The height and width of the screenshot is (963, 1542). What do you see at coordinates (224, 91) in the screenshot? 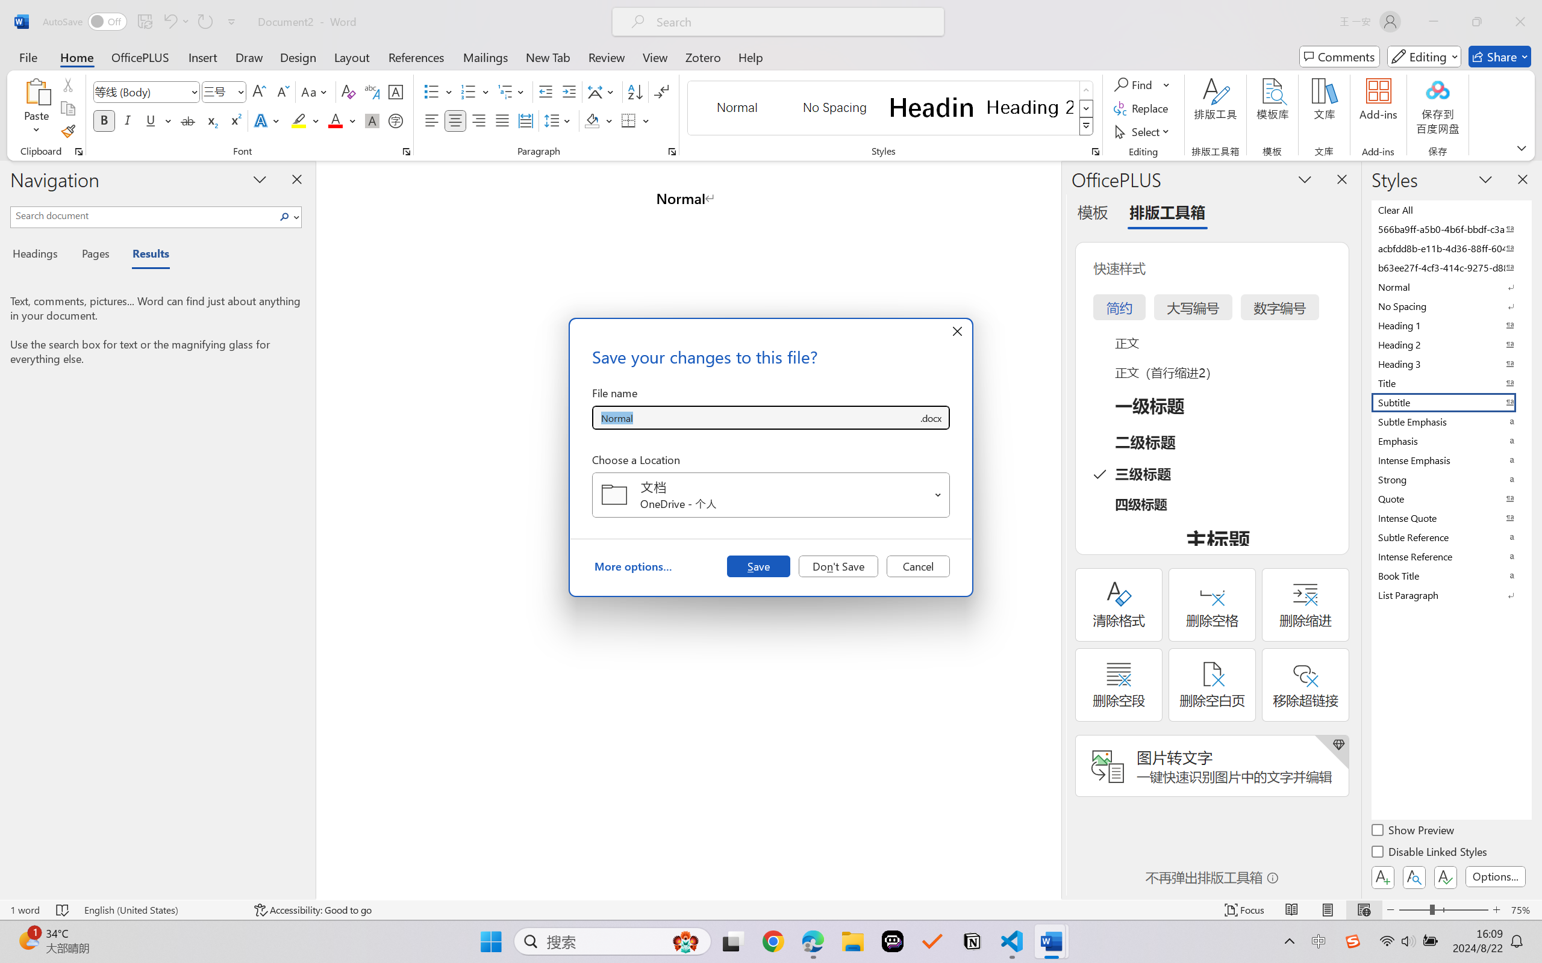
I see `Font Size` at bounding box center [224, 91].